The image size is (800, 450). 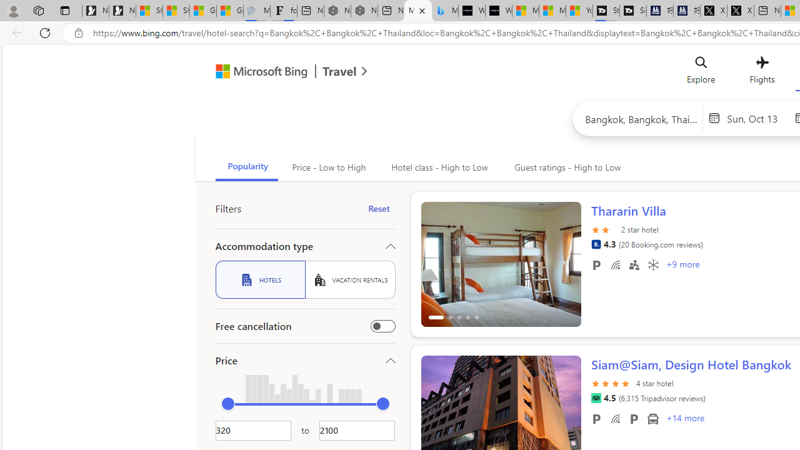 I want to click on Family friendly, so click(x=634, y=264).